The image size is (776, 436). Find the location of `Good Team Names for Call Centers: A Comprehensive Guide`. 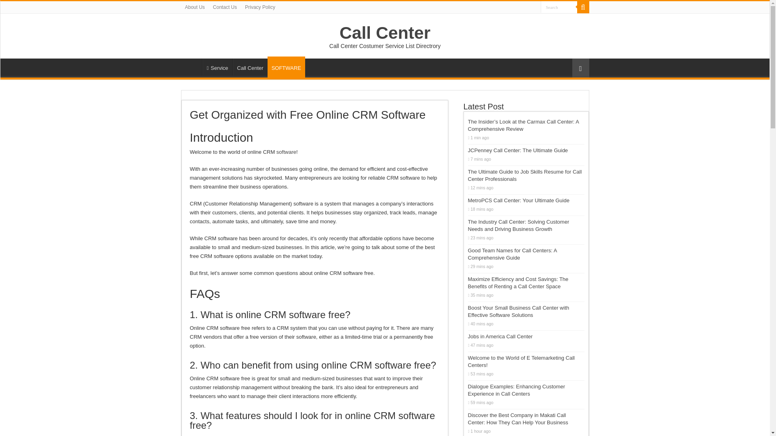

Good Team Names for Call Centers: A Comprehensive Guide is located at coordinates (512, 254).